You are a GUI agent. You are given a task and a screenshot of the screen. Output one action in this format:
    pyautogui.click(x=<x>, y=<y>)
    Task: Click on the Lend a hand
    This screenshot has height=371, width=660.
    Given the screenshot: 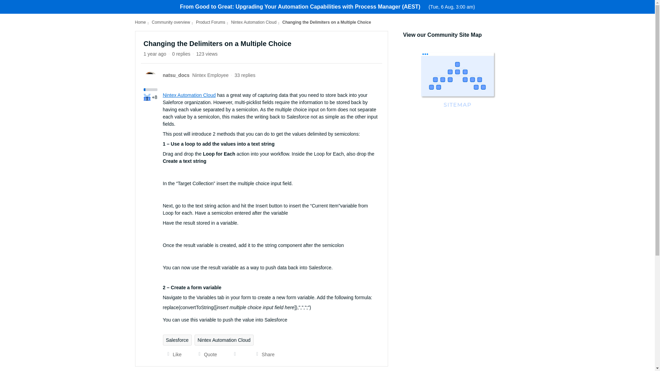 What is the action you would take?
    pyautogui.click(x=147, y=97)
    